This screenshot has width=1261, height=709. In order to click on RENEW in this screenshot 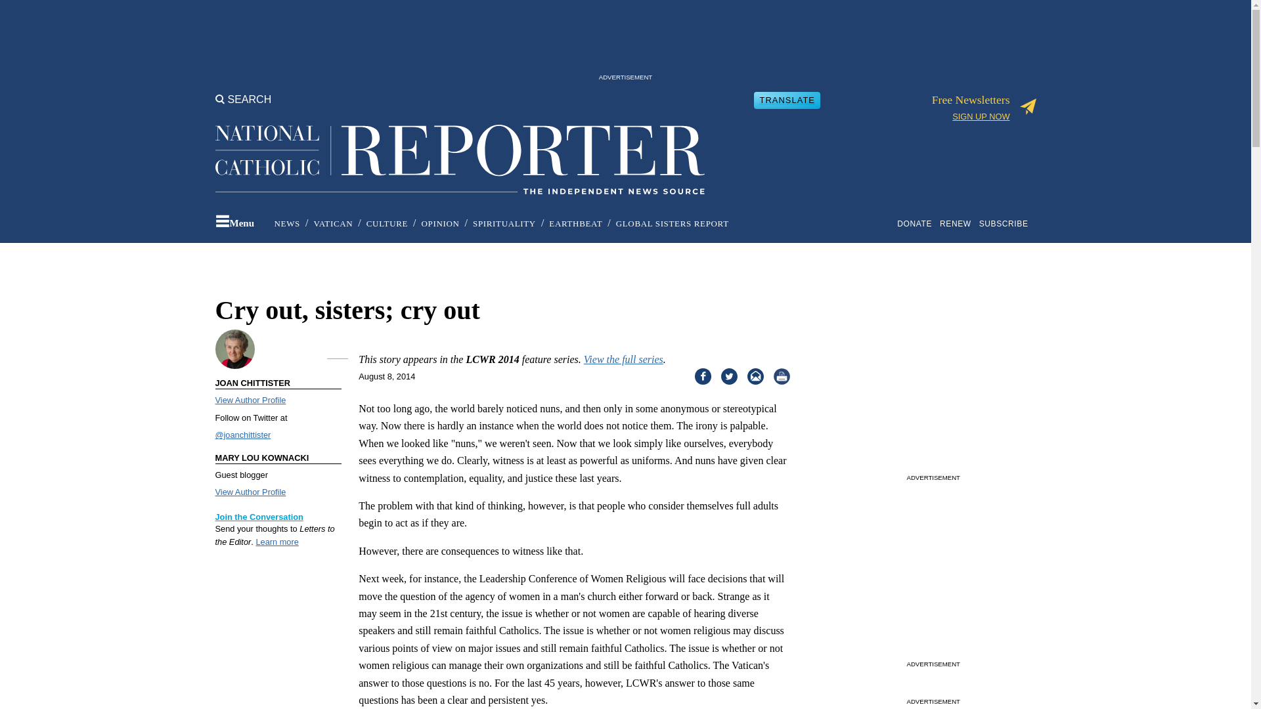, I will do `click(958, 223)`.